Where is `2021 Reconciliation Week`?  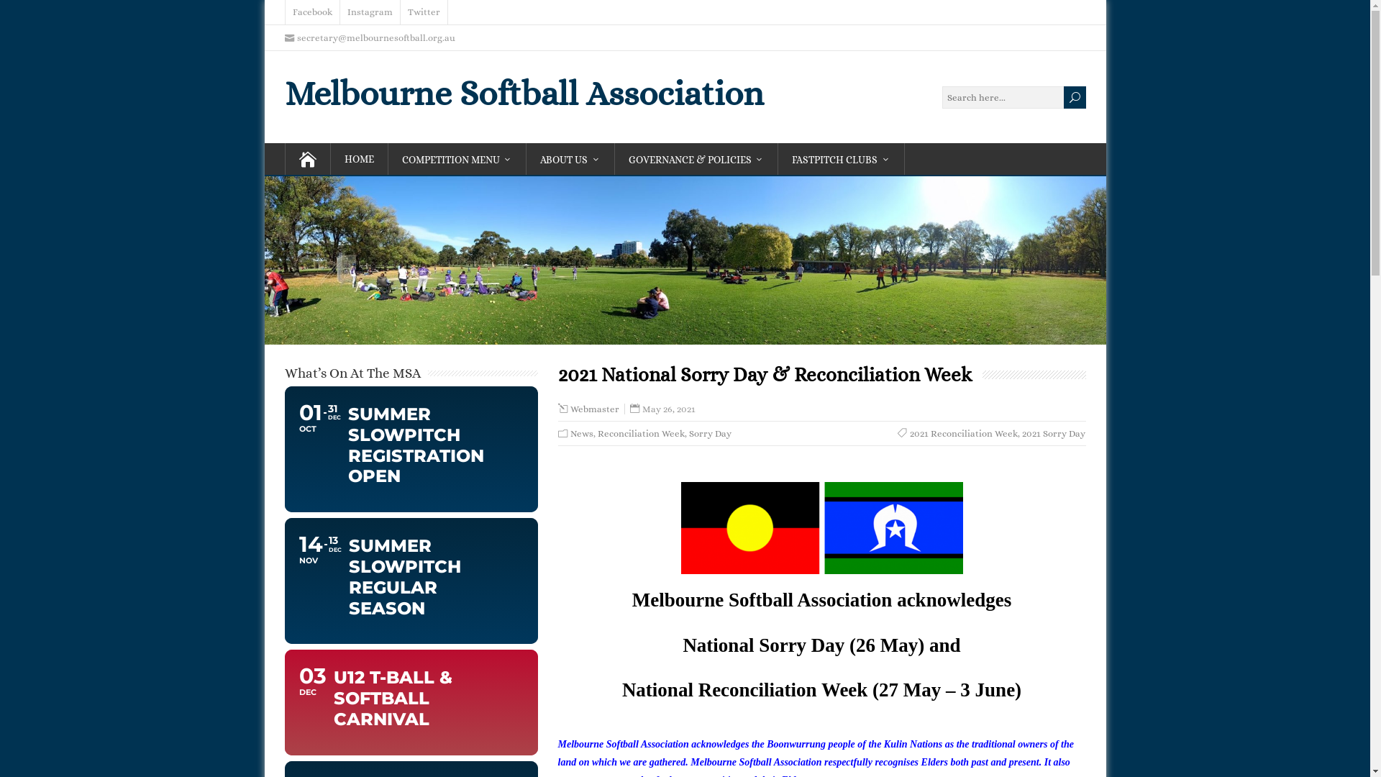
2021 Reconciliation Week is located at coordinates (964, 433).